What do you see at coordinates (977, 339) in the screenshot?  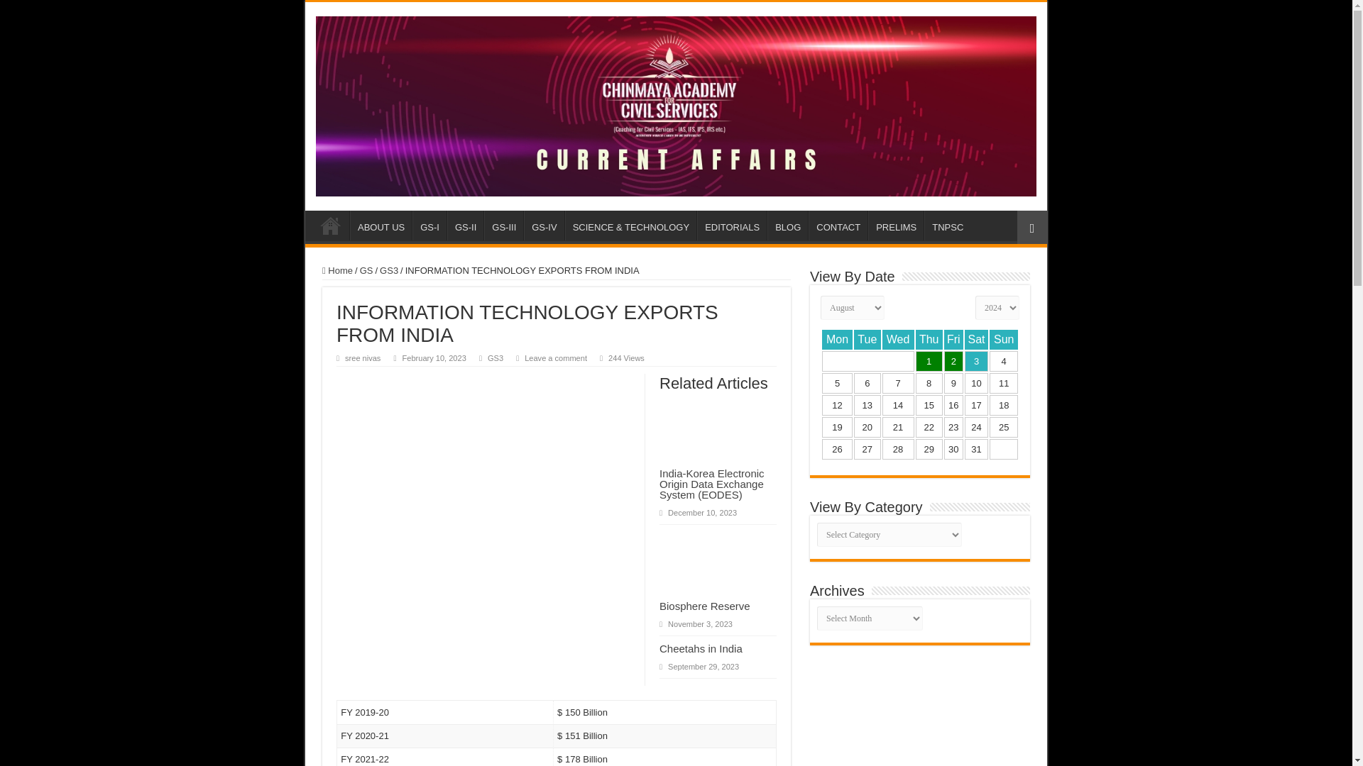 I see `Saturday` at bounding box center [977, 339].